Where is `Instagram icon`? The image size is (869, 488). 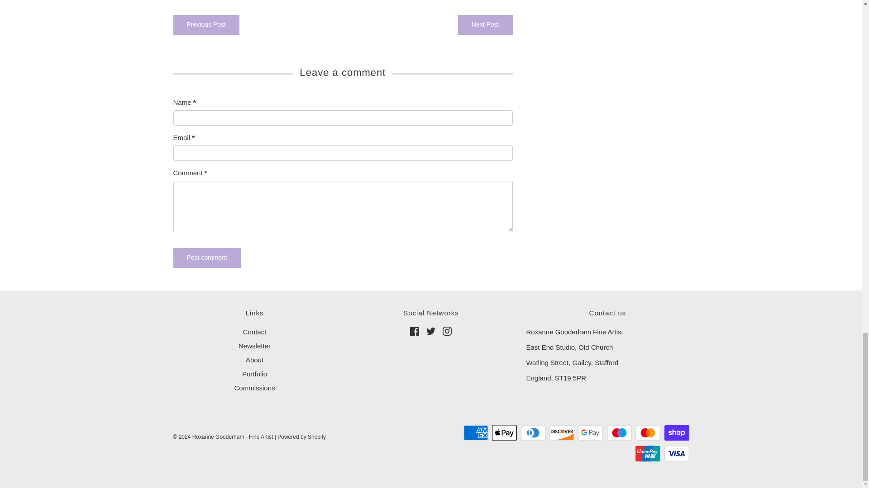 Instagram icon is located at coordinates (447, 331).